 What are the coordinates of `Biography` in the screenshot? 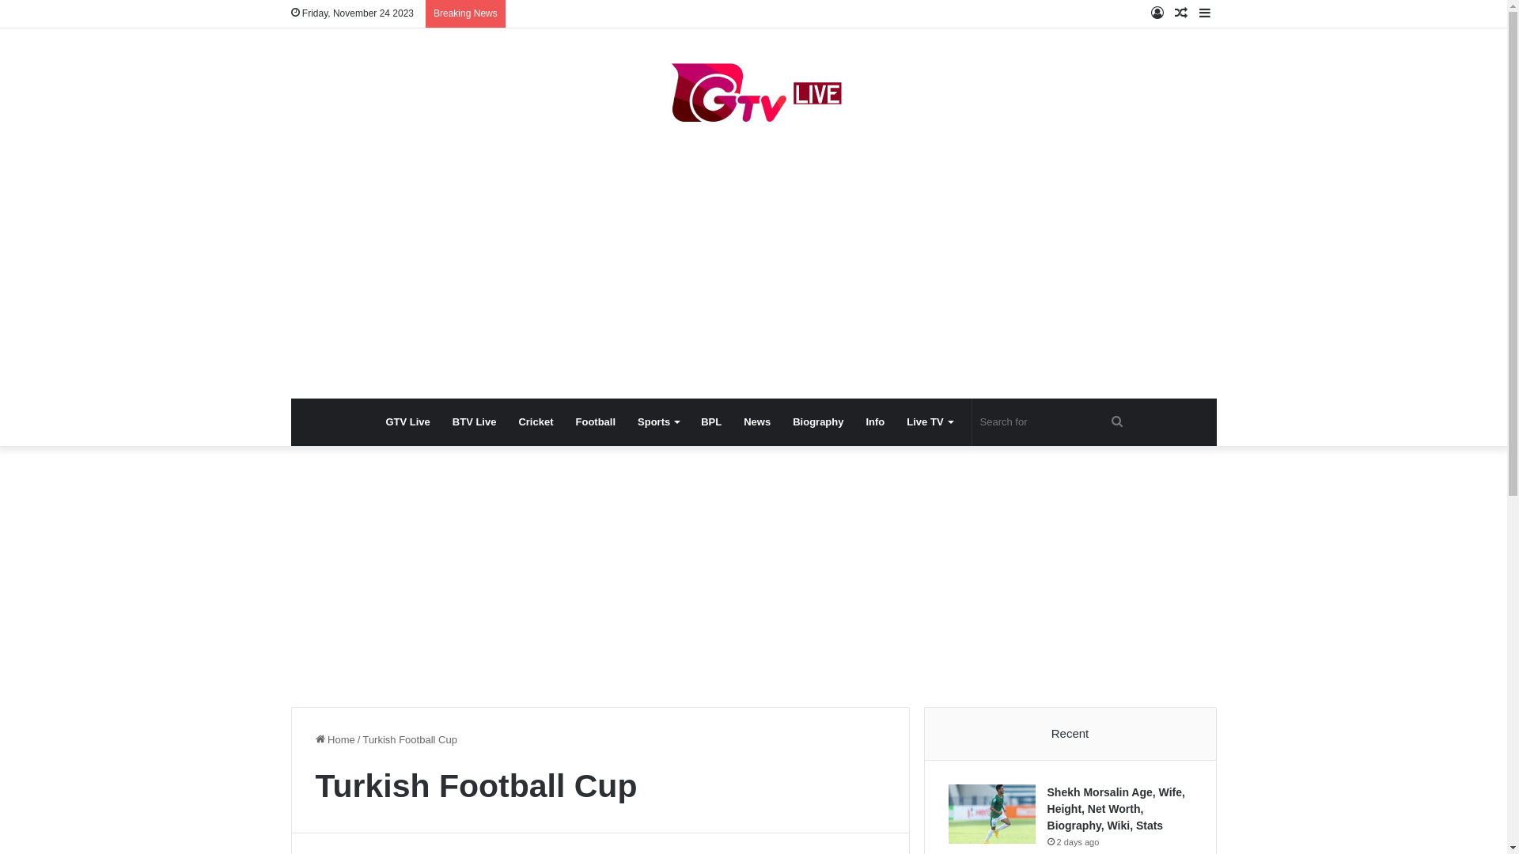 It's located at (818, 422).